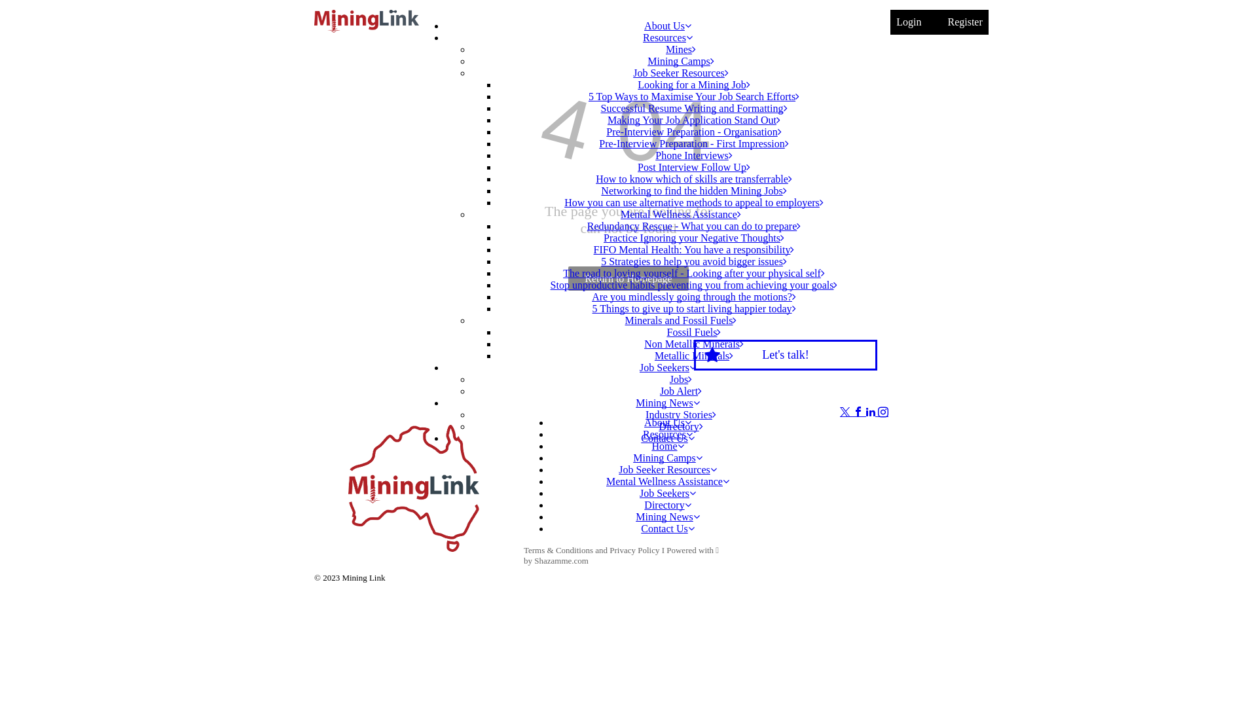 The height and width of the screenshot is (707, 1257). What do you see at coordinates (668, 470) in the screenshot?
I see `Job Seeker Resources` at bounding box center [668, 470].